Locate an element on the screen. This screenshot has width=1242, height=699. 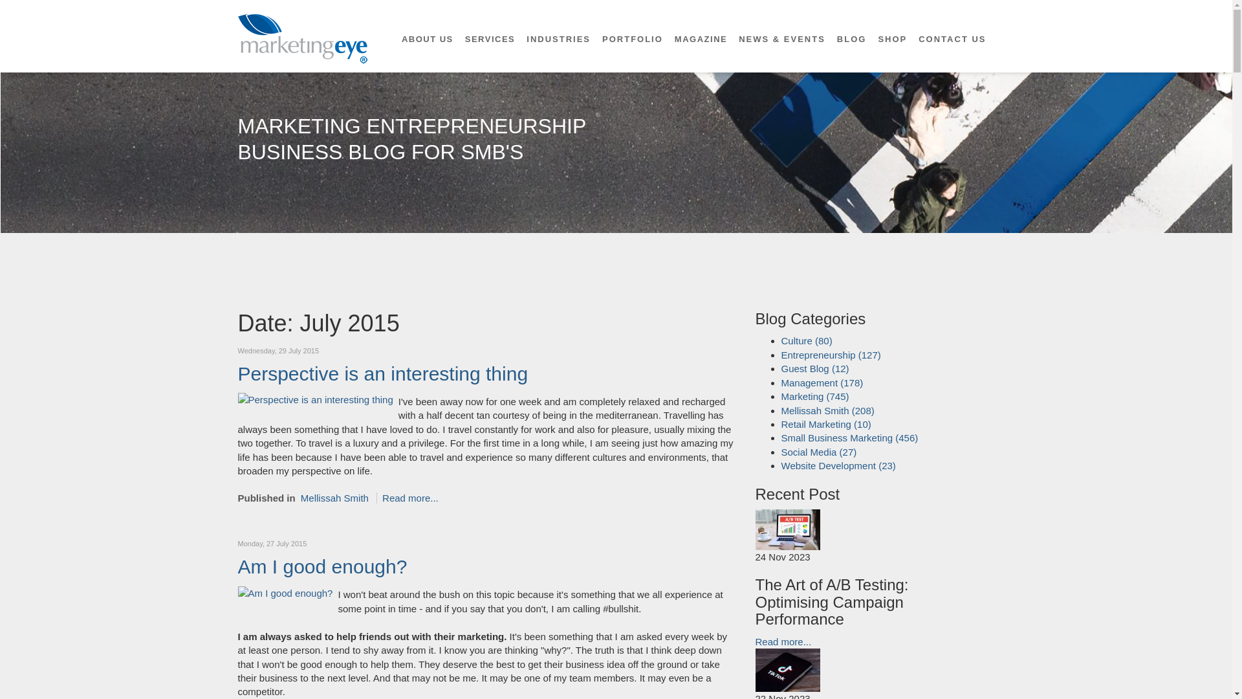
SHOP is located at coordinates (893, 39).